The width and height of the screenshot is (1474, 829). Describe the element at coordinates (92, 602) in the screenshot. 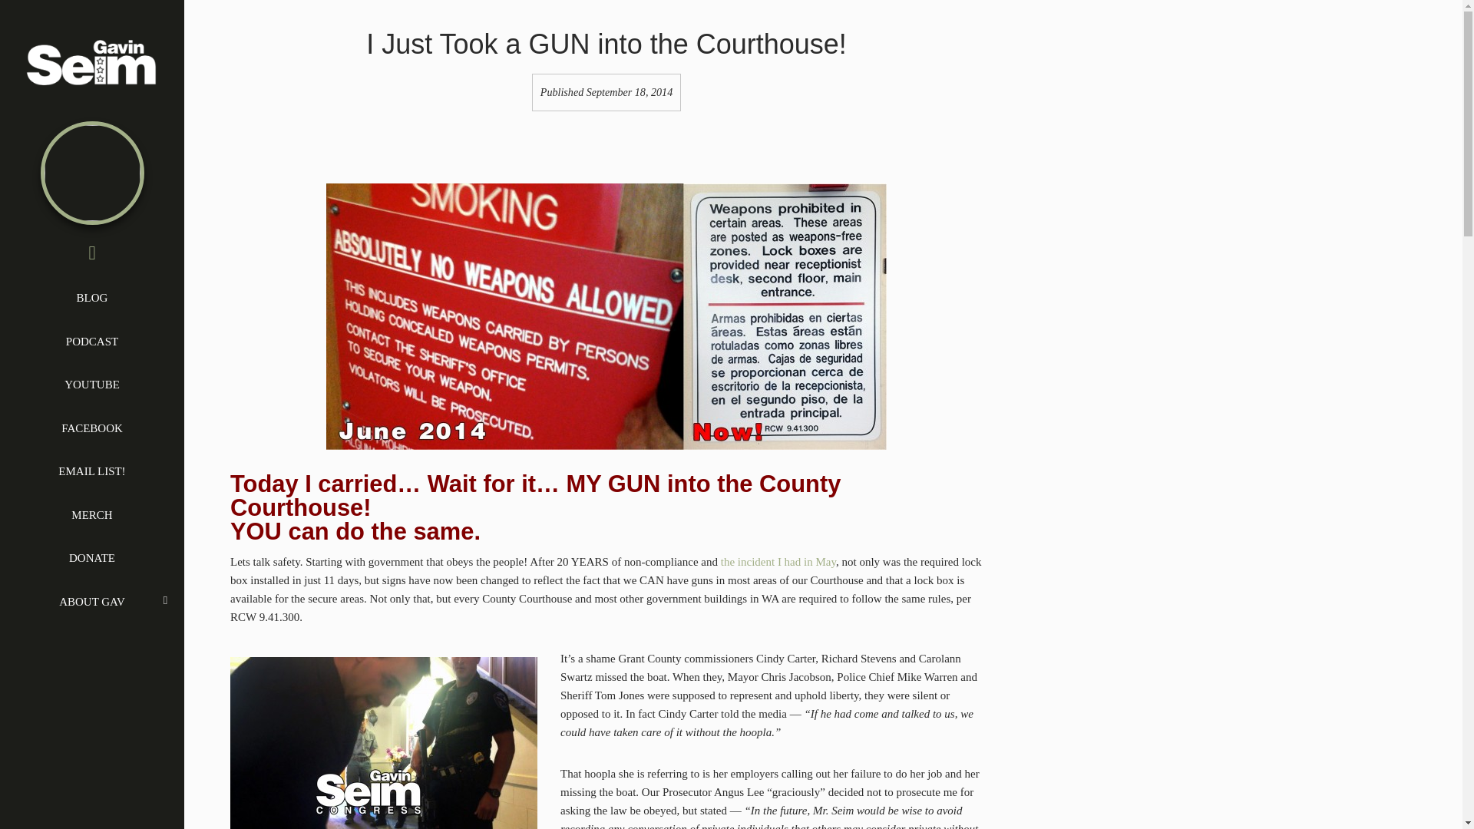

I see `ABOUT GAV` at that location.